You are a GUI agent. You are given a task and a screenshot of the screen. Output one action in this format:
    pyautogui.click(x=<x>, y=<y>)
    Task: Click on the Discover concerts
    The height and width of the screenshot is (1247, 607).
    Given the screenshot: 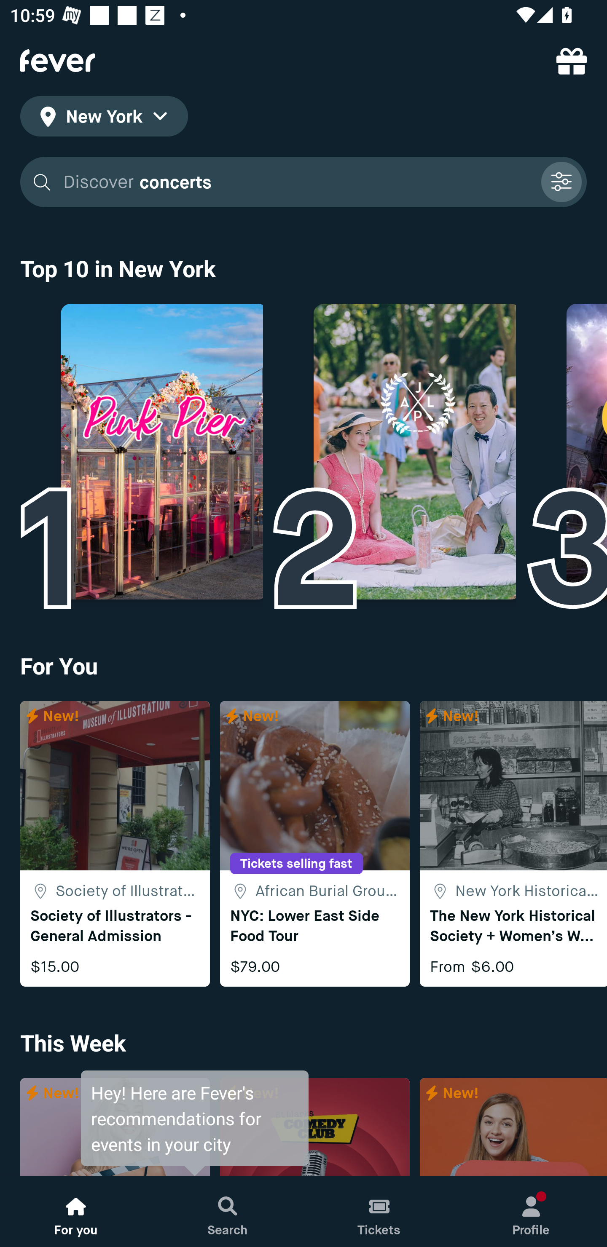 What is the action you would take?
    pyautogui.click(x=303, y=182)
    